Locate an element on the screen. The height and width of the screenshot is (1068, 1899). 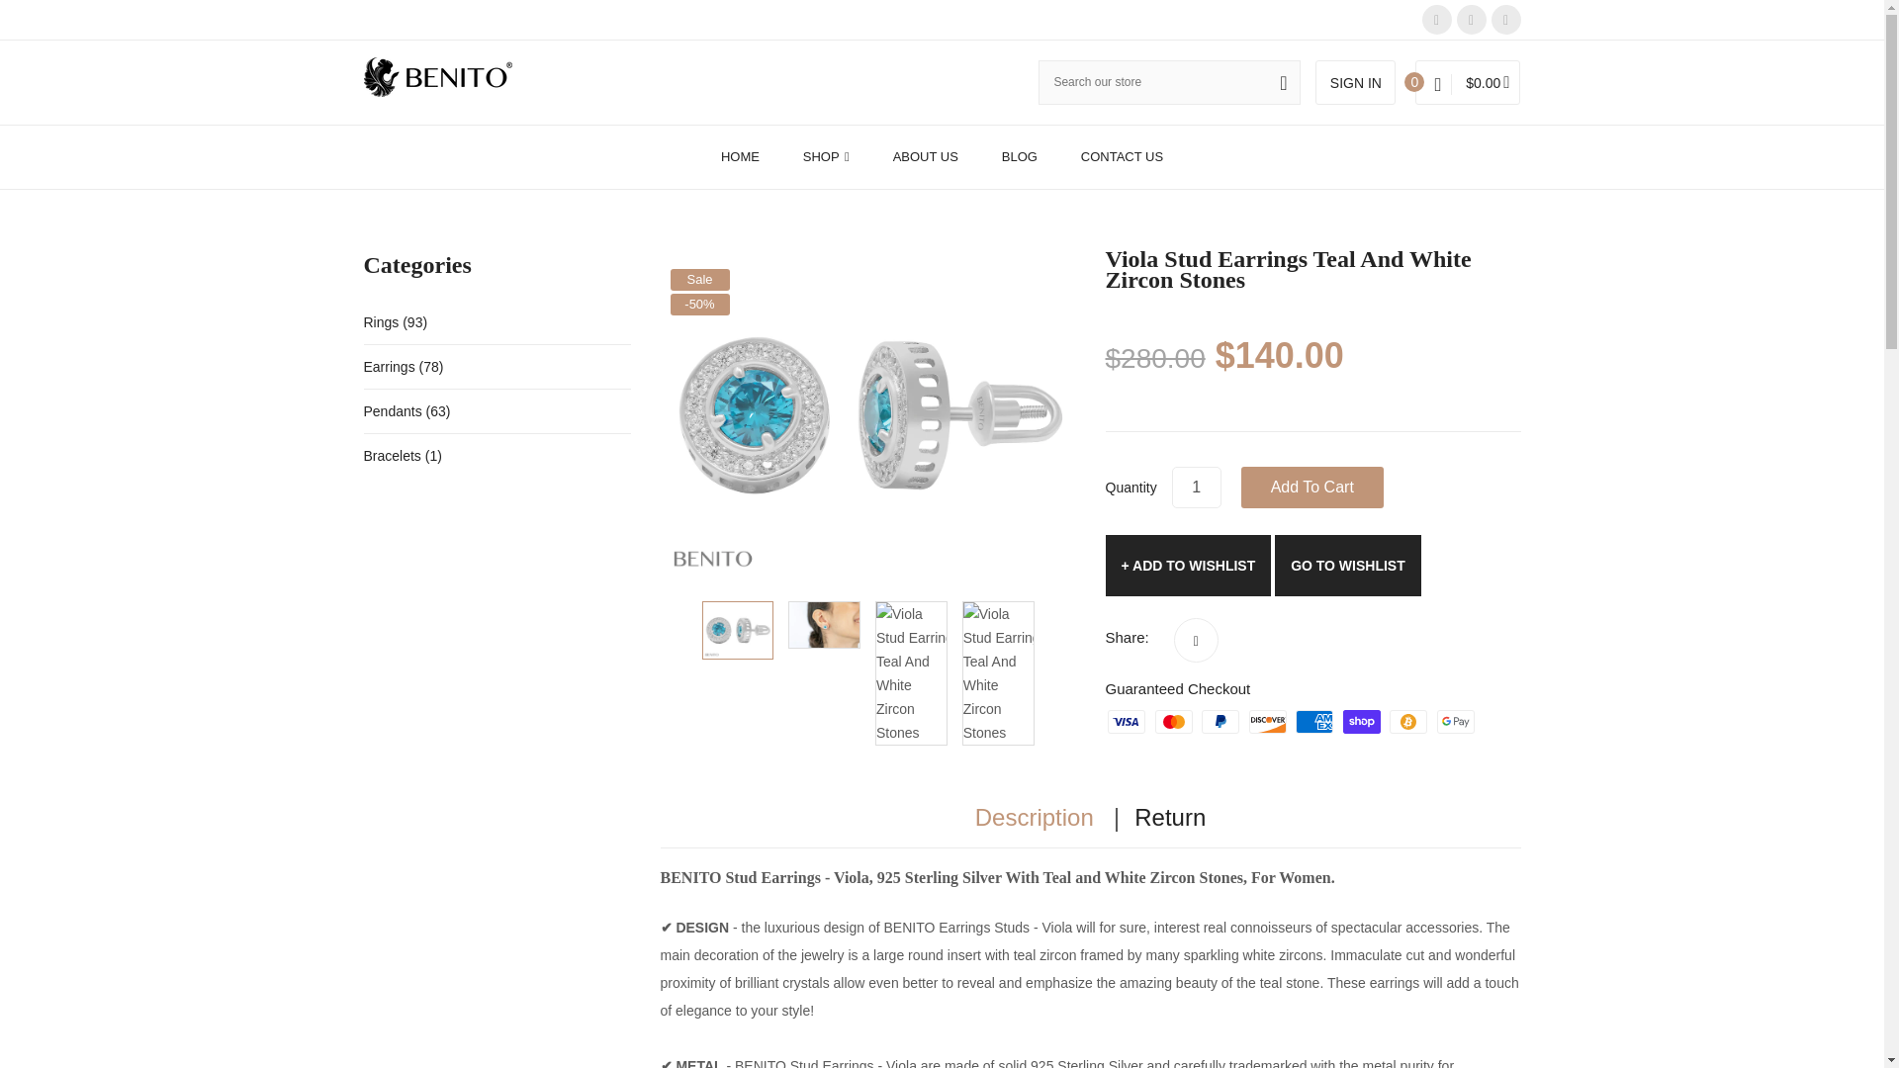
SIGN IN is located at coordinates (1355, 81).